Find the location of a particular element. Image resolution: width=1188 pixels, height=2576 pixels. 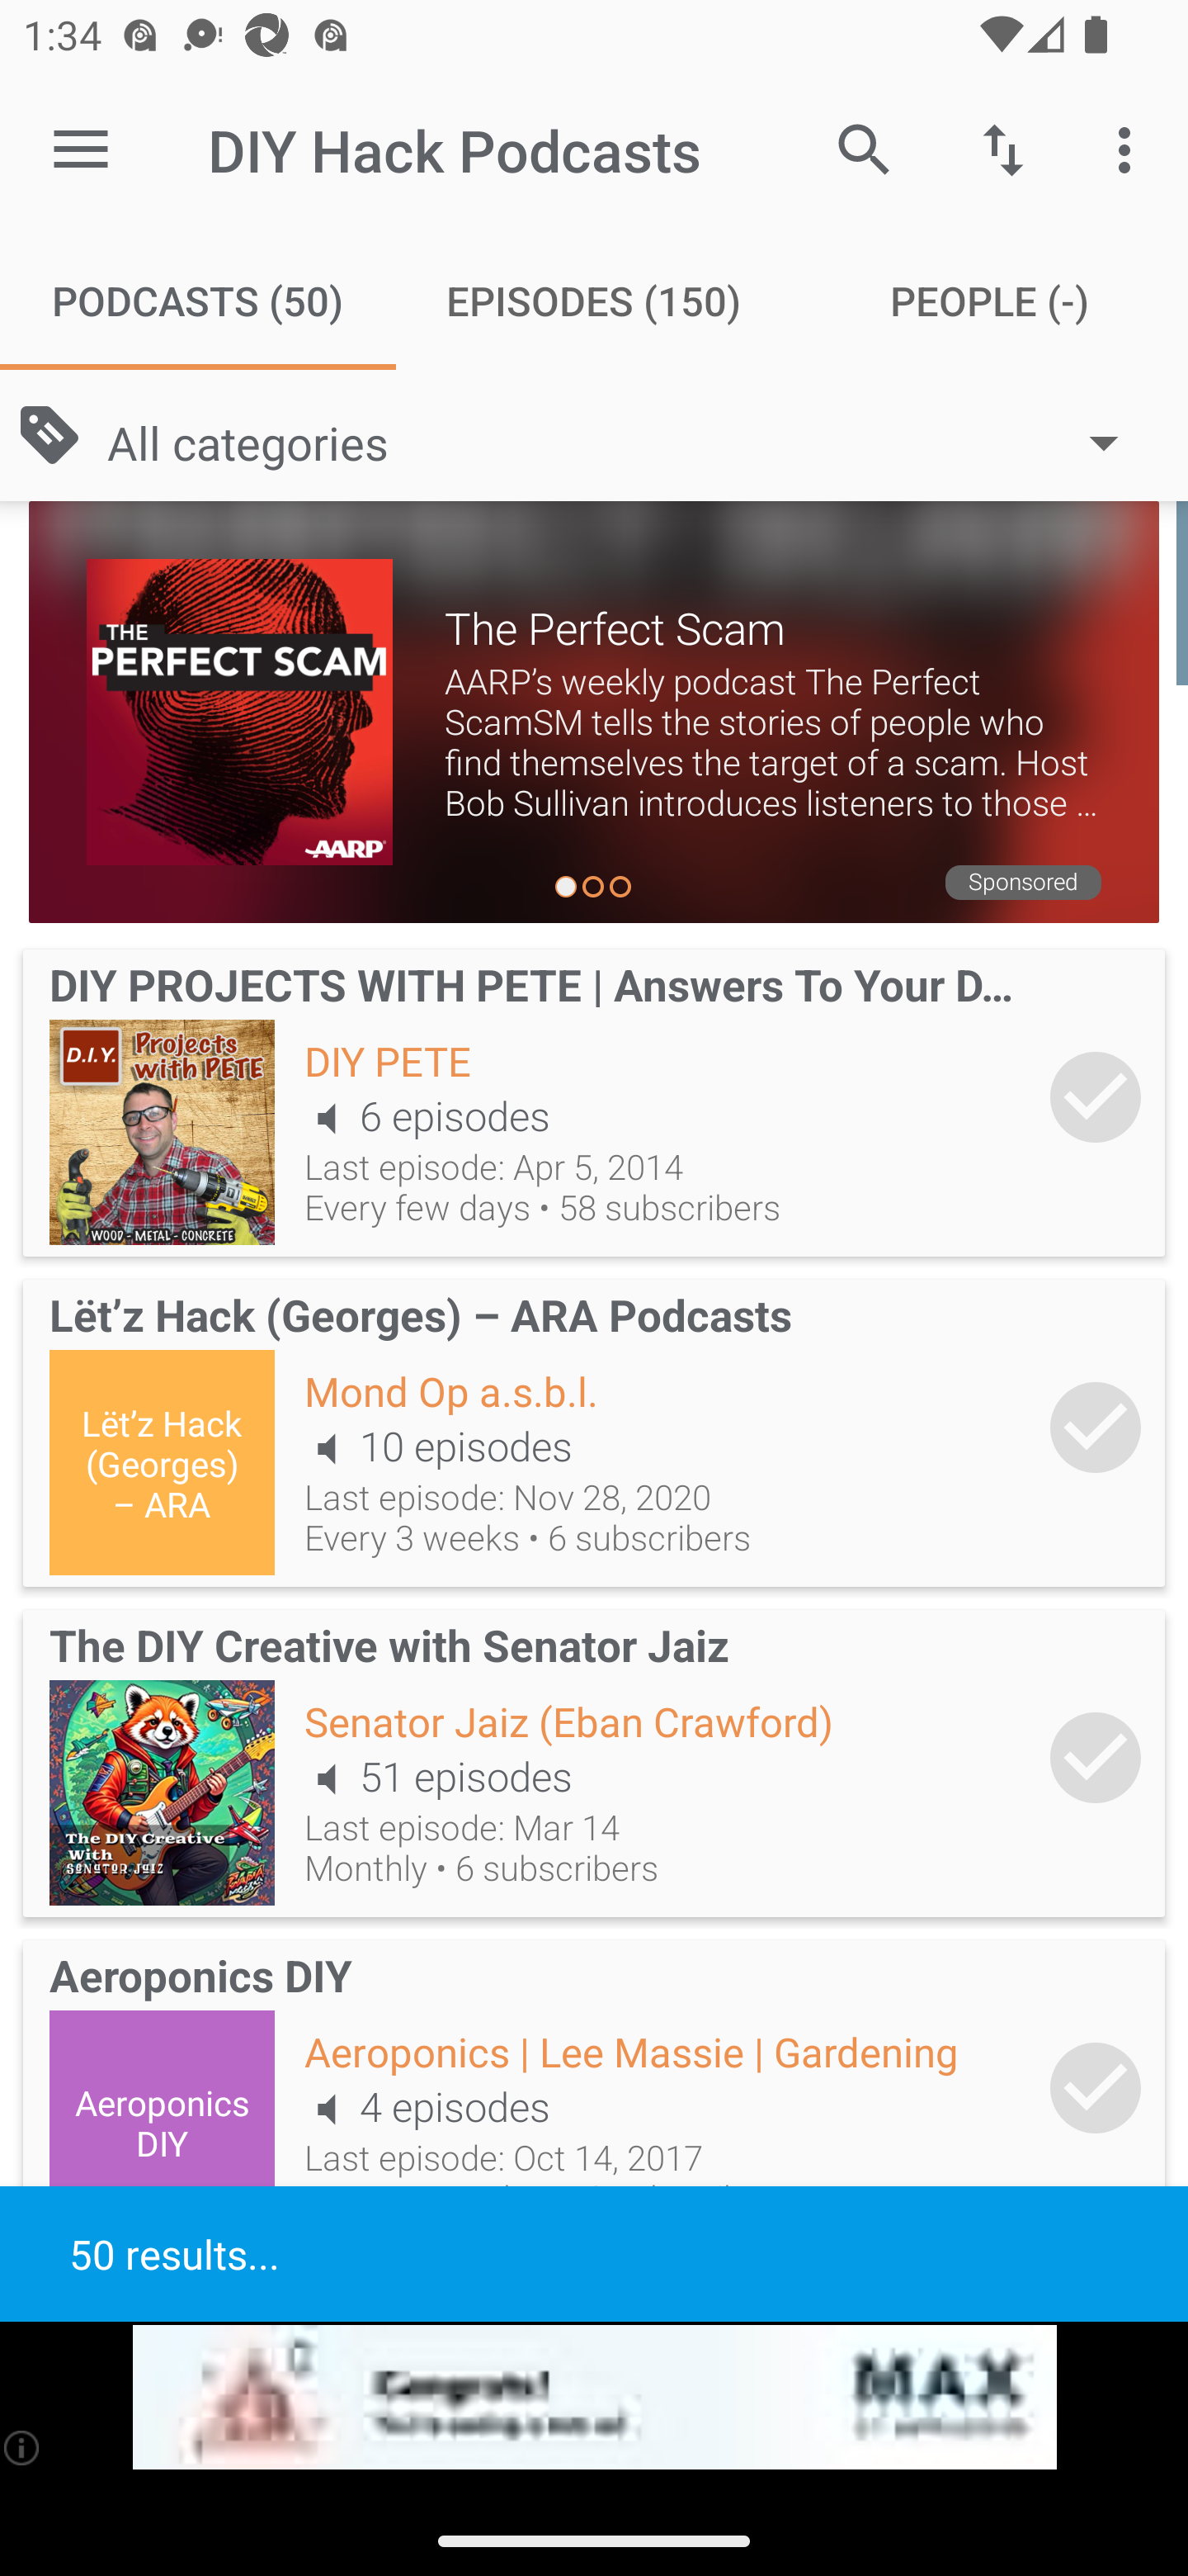

Add is located at coordinates (1096, 1427).